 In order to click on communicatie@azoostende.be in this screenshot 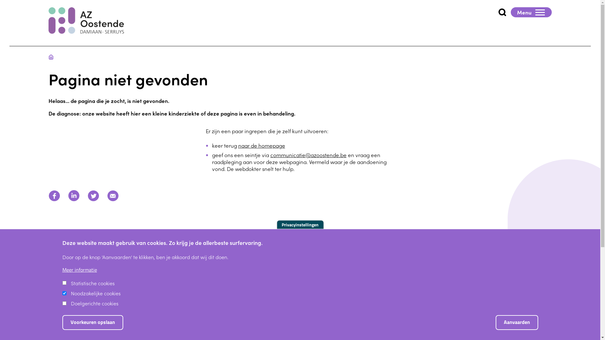, I will do `click(308, 155)`.